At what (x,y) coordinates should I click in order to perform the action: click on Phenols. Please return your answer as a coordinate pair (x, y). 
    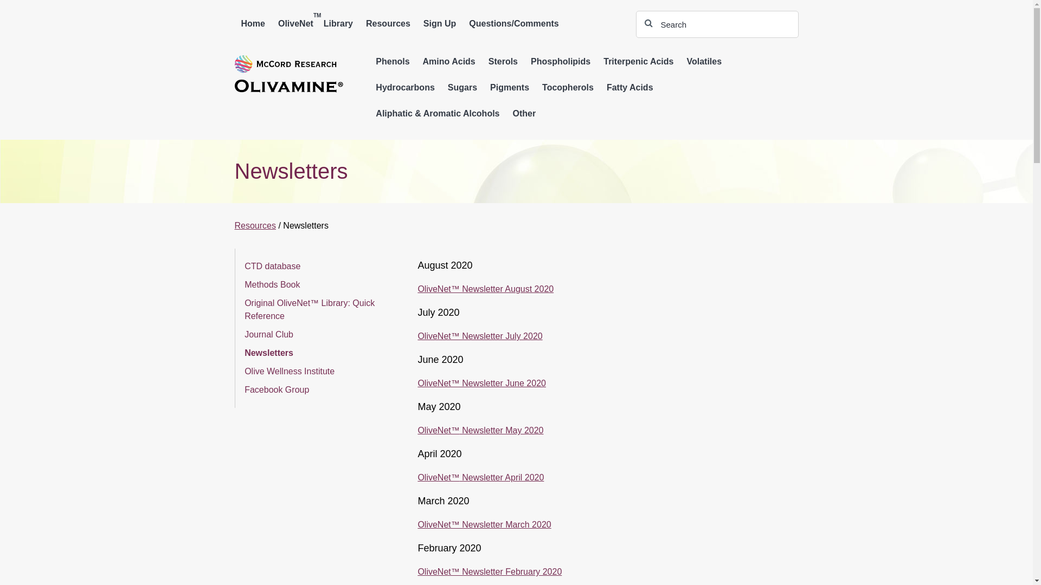
    Looking at the image, I should click on (393, 62).